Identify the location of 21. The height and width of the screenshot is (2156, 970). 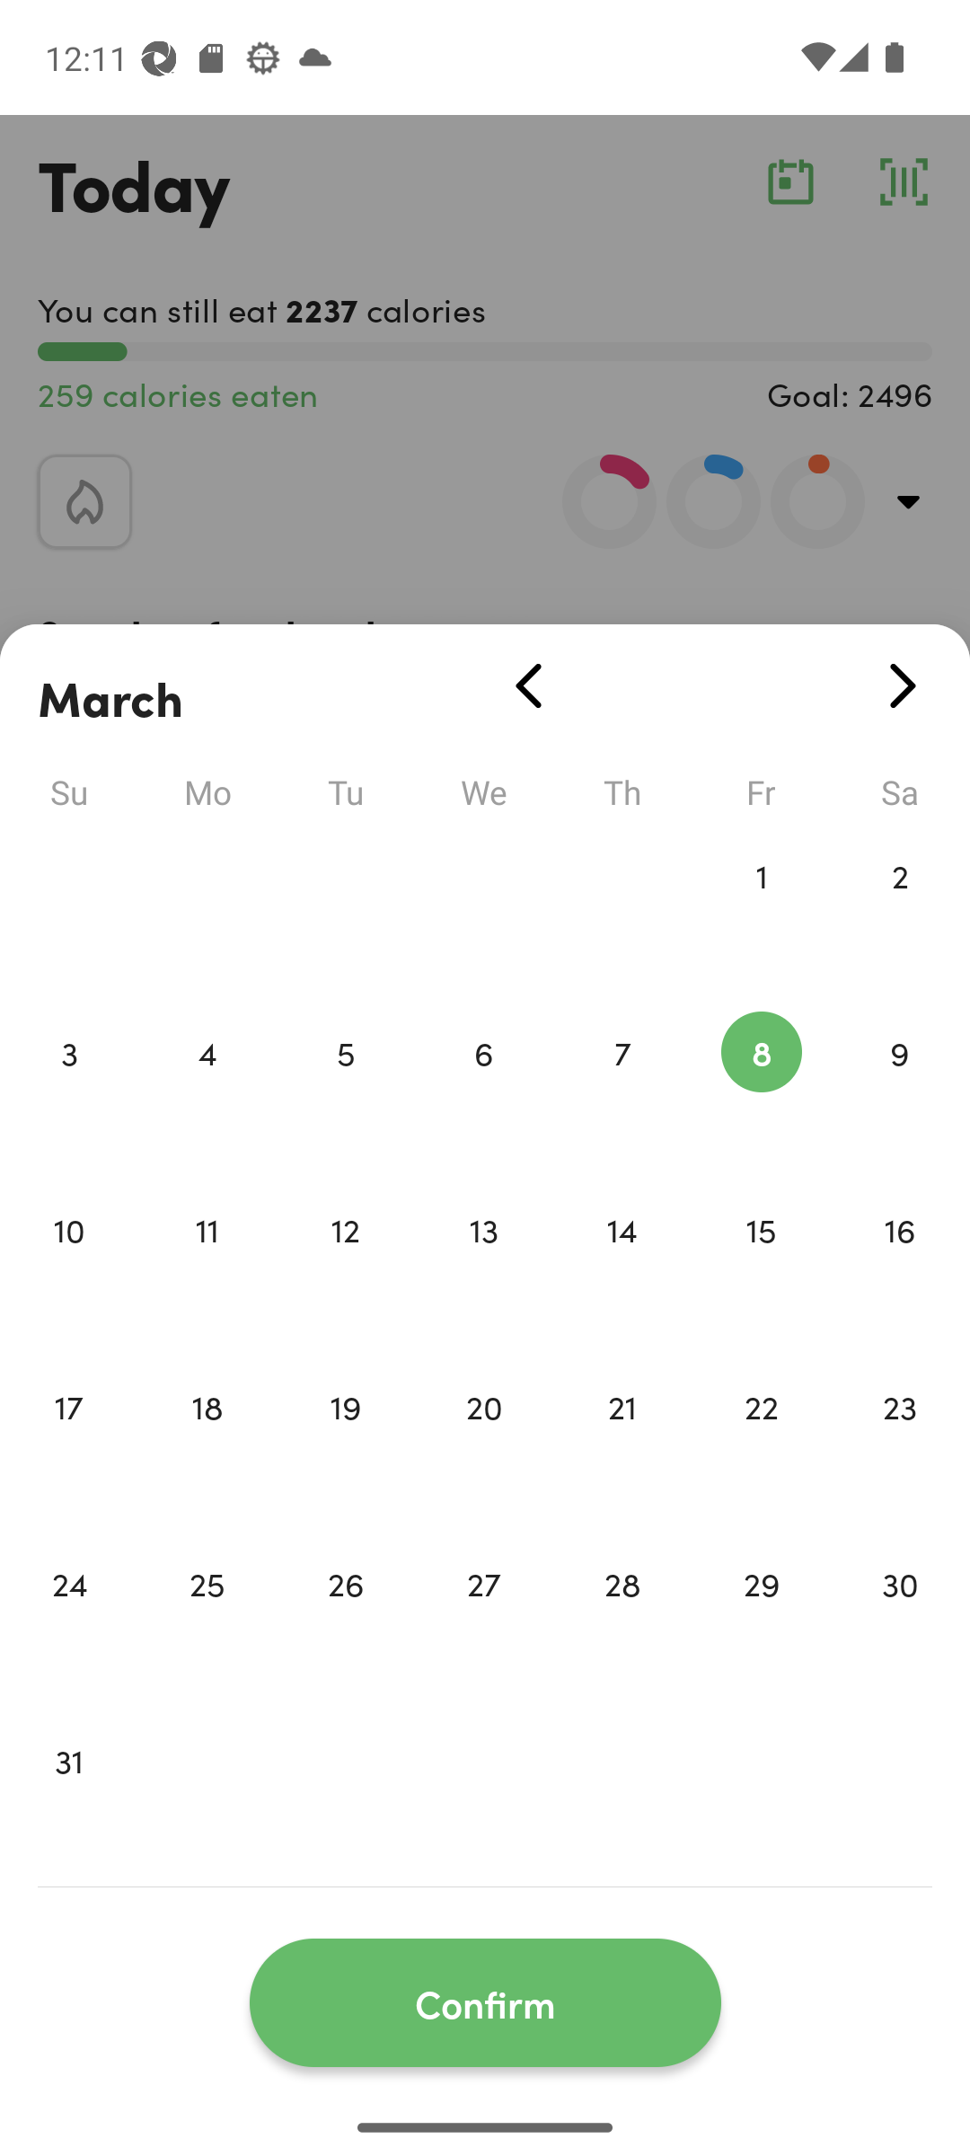
(622, 1445).